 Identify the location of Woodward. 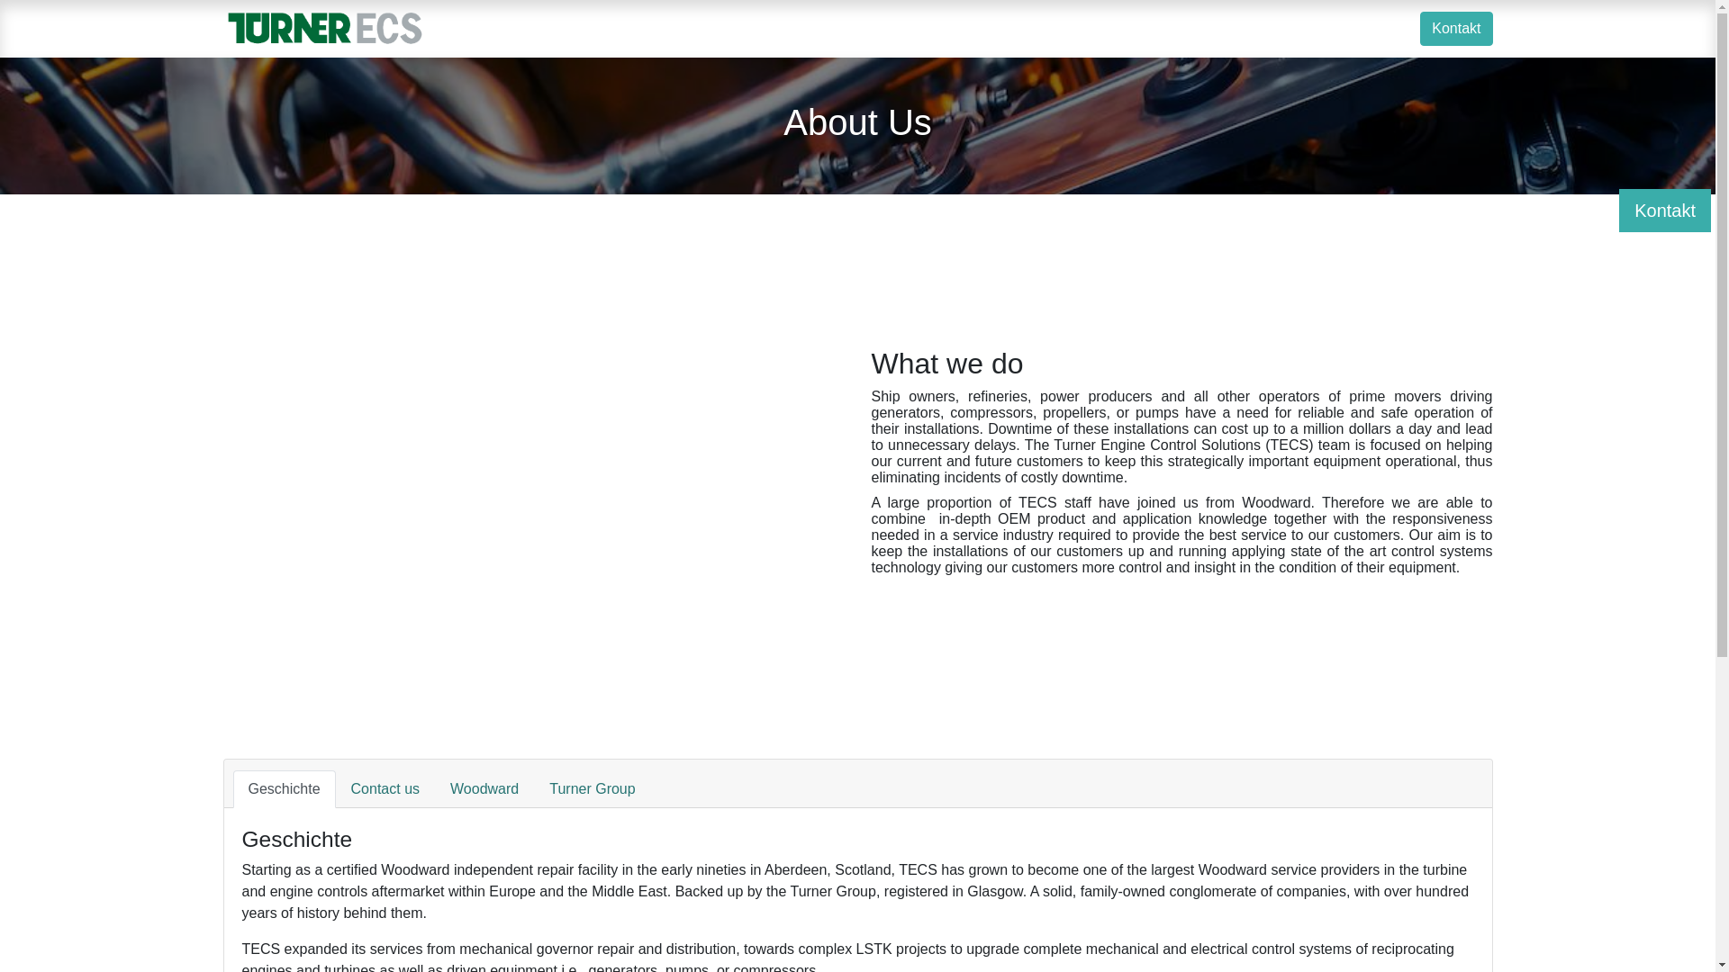
(484, 788).